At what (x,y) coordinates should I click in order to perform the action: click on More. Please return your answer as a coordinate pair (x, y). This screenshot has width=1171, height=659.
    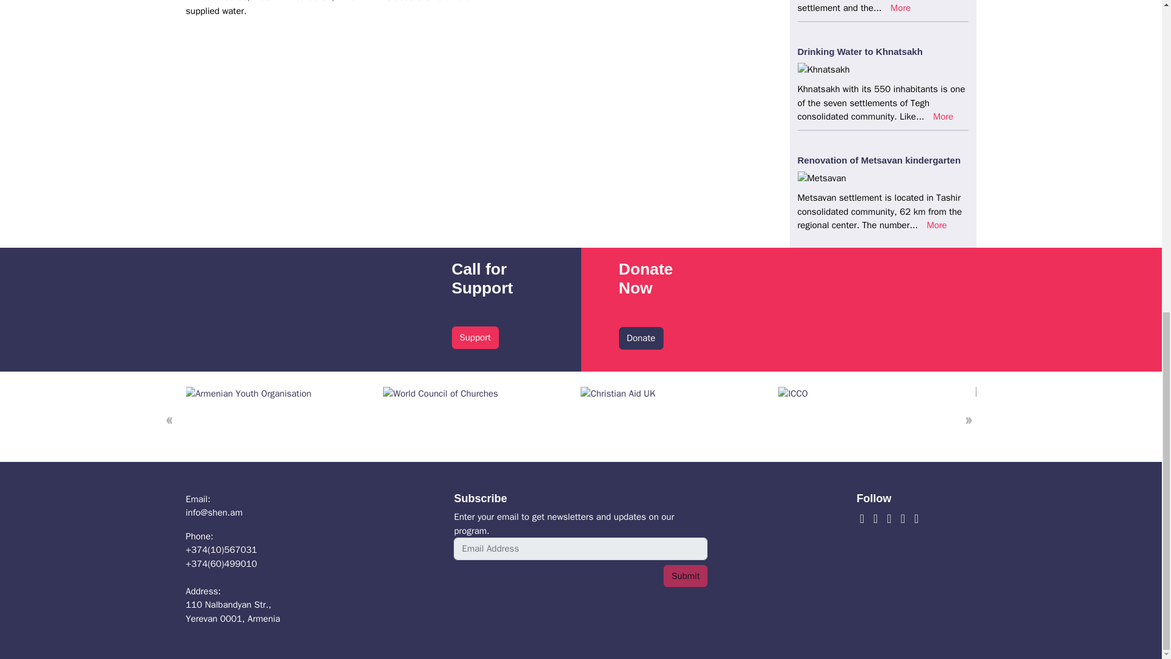
    Looking at the image, I should click on (793, 393).